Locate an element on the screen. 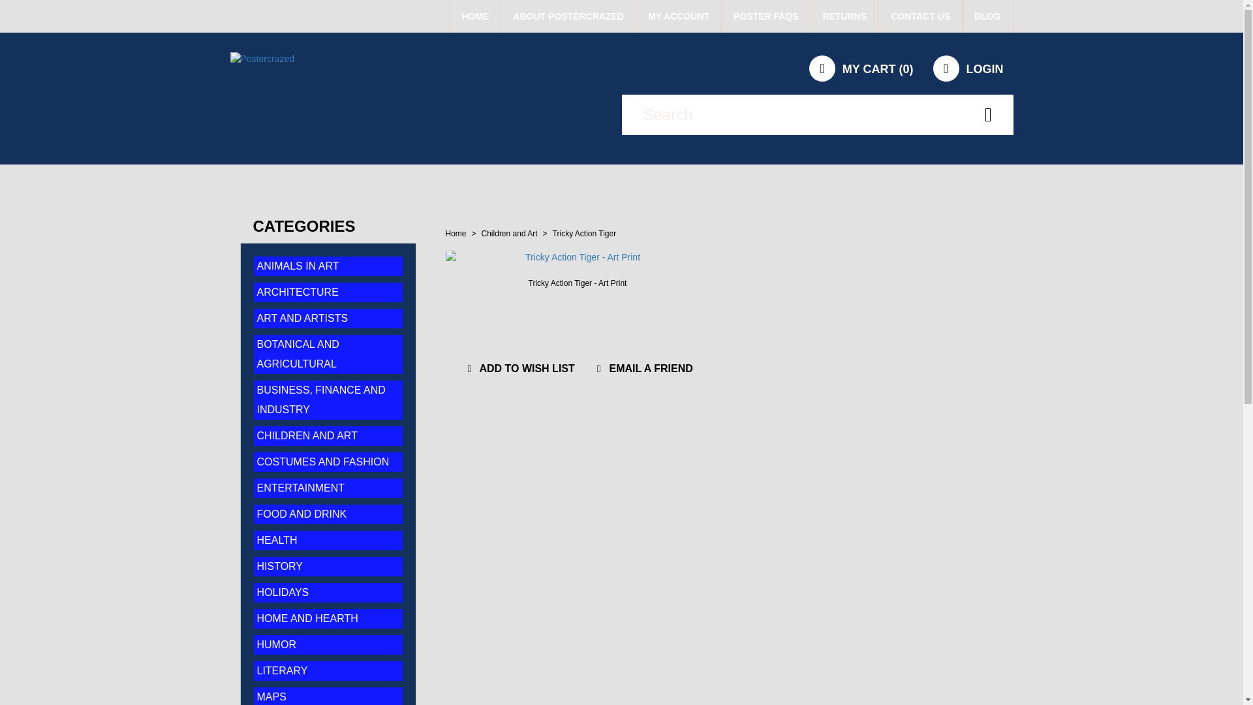 The image size is (1253, 705). POSTER FAQS is located at coordinates (766, 16).